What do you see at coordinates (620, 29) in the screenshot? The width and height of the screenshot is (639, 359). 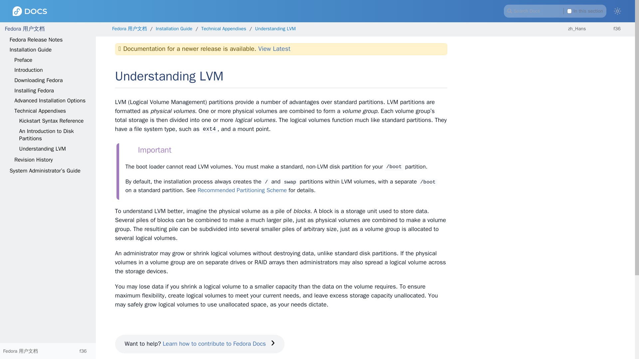 I see `Show other versions of page` at bounding box center [620, 29].